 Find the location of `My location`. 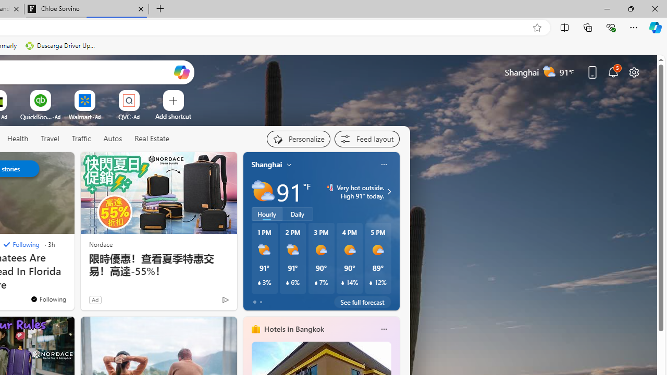

My location is located at coordinates (289, 165).